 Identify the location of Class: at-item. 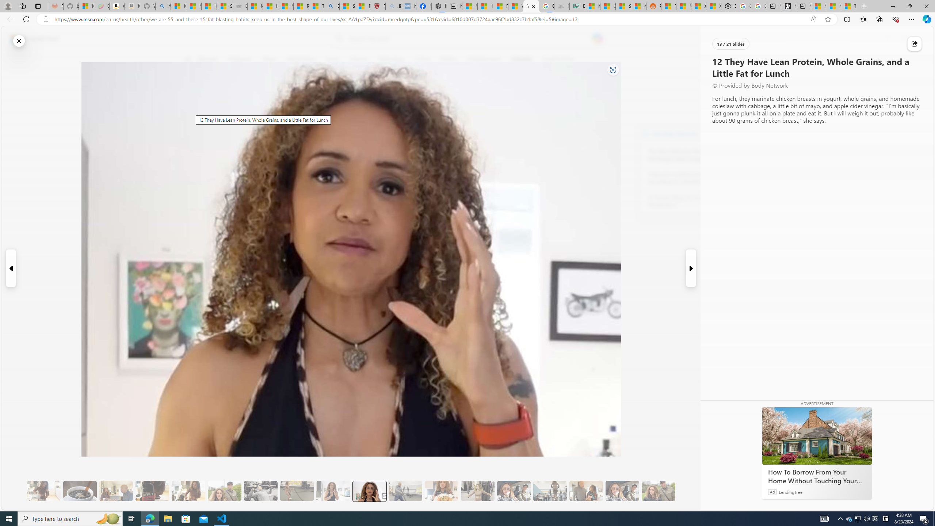
(192, 171).